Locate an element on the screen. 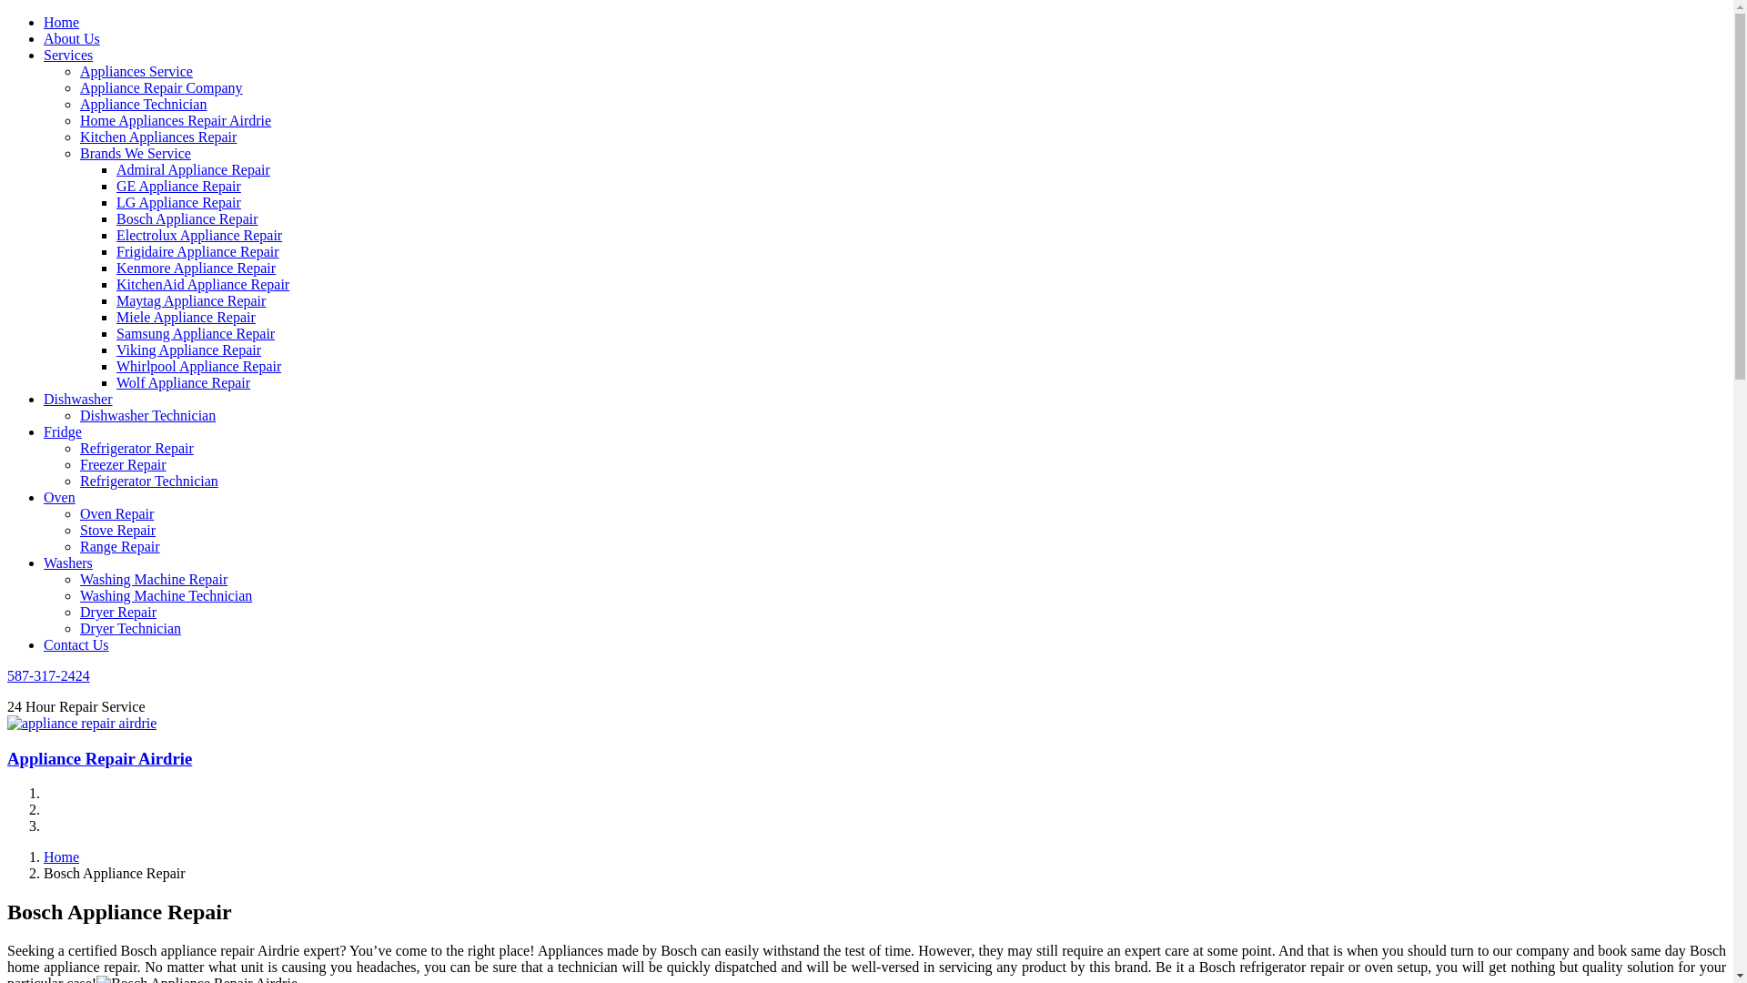 The width and height of the screenshot is (1747, 983). Range Repair is located at coordinates (120, 546).